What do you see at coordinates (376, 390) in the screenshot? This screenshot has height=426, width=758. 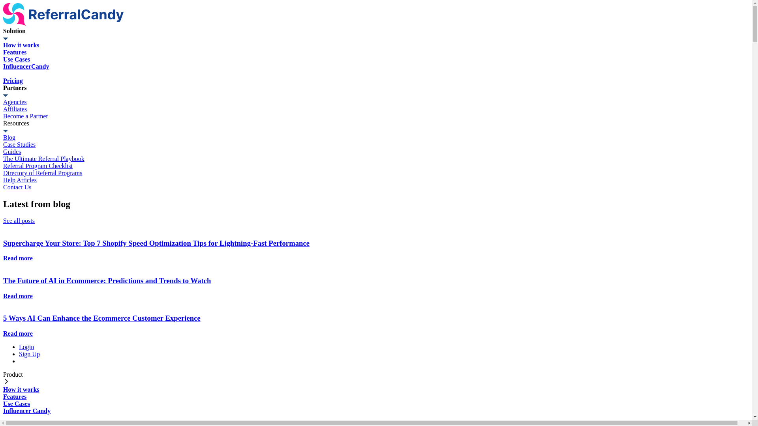 I see `How it works` at bounding box center [376, 390].